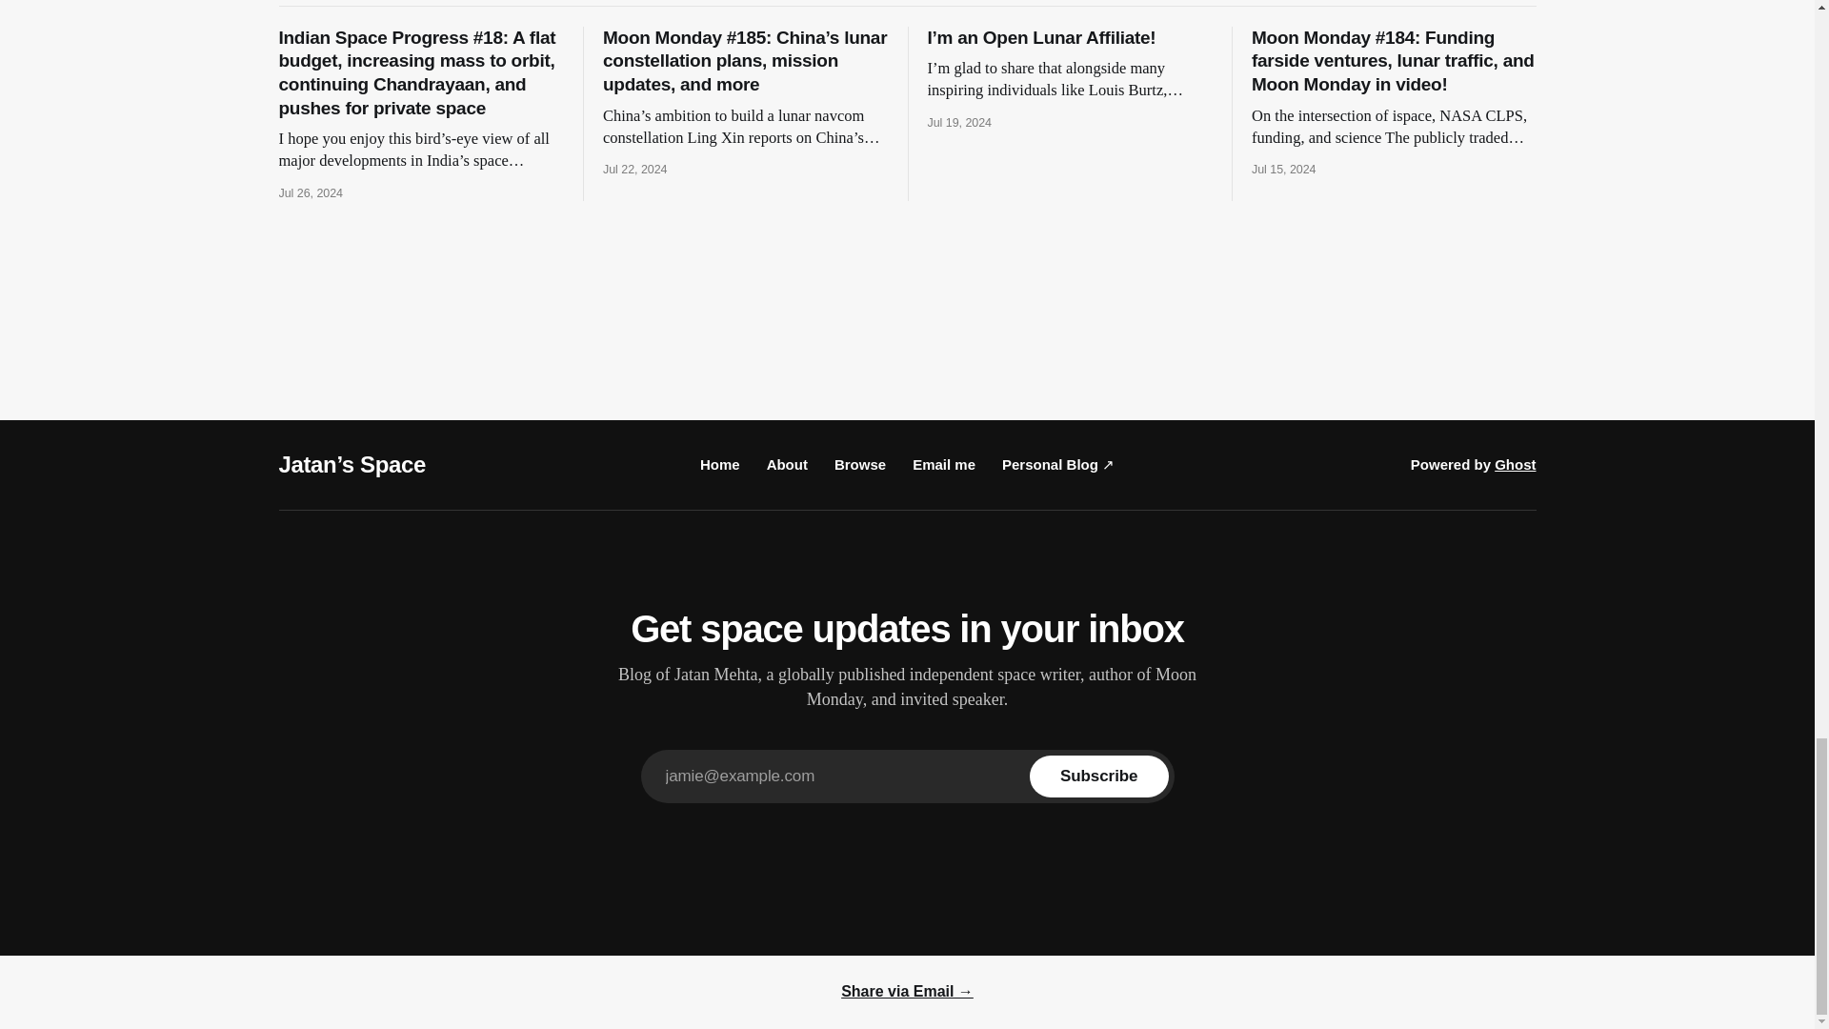 The width and height of the screenshot is (1829, 1029). What do you see at coordinates (943, 464) in the screenshot?
I see `Email me` at bounding box center [943, 464].